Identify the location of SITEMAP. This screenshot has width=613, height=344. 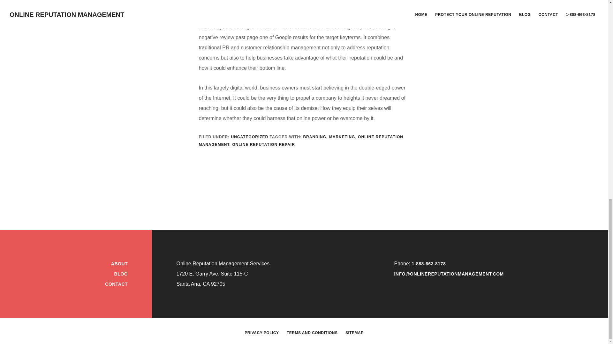
(354, 333).